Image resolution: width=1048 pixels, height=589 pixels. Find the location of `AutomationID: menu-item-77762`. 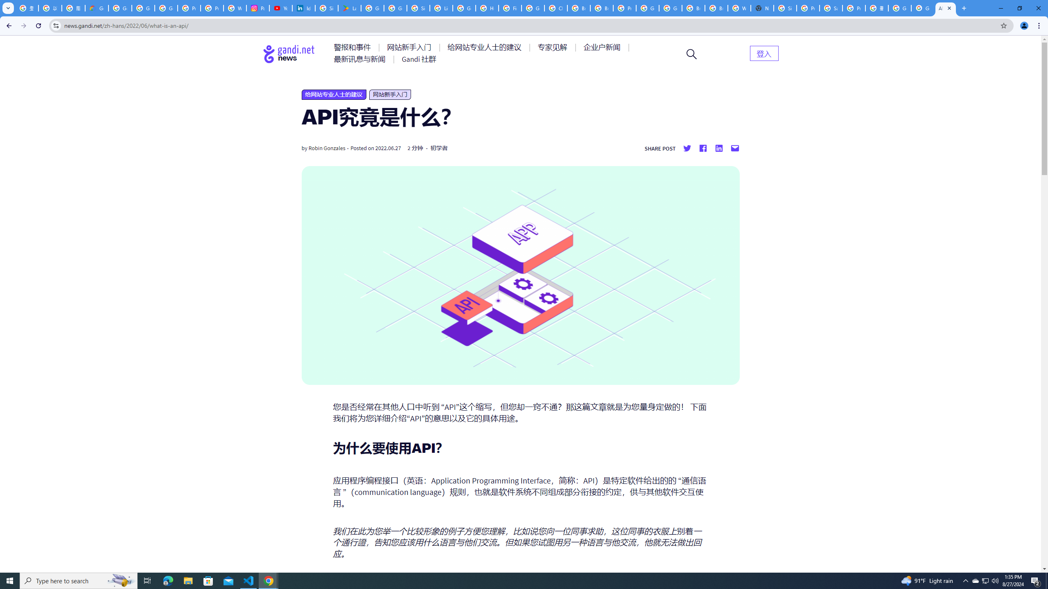

AutomationID: menu-item-77762 is located at coordinates (411, 47).